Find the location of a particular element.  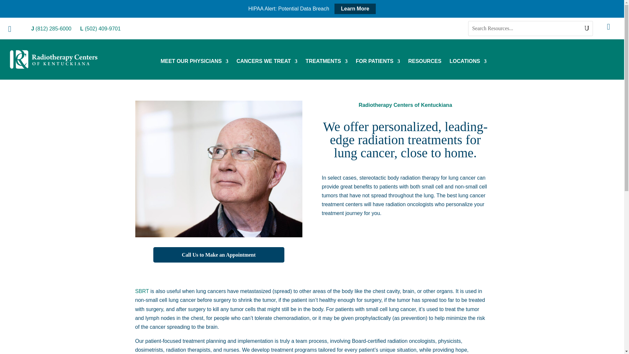

MEET OUR PHYSICIANS is located at coordinates (194, 62).